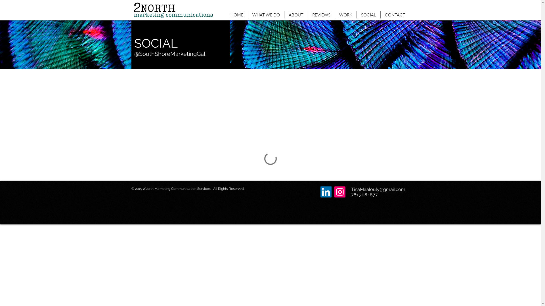 The image size is (545, 306). What do you see at coordinates (296, 15) in the screenshot?
I see `ABOUT` at bounding box center [296, 15].